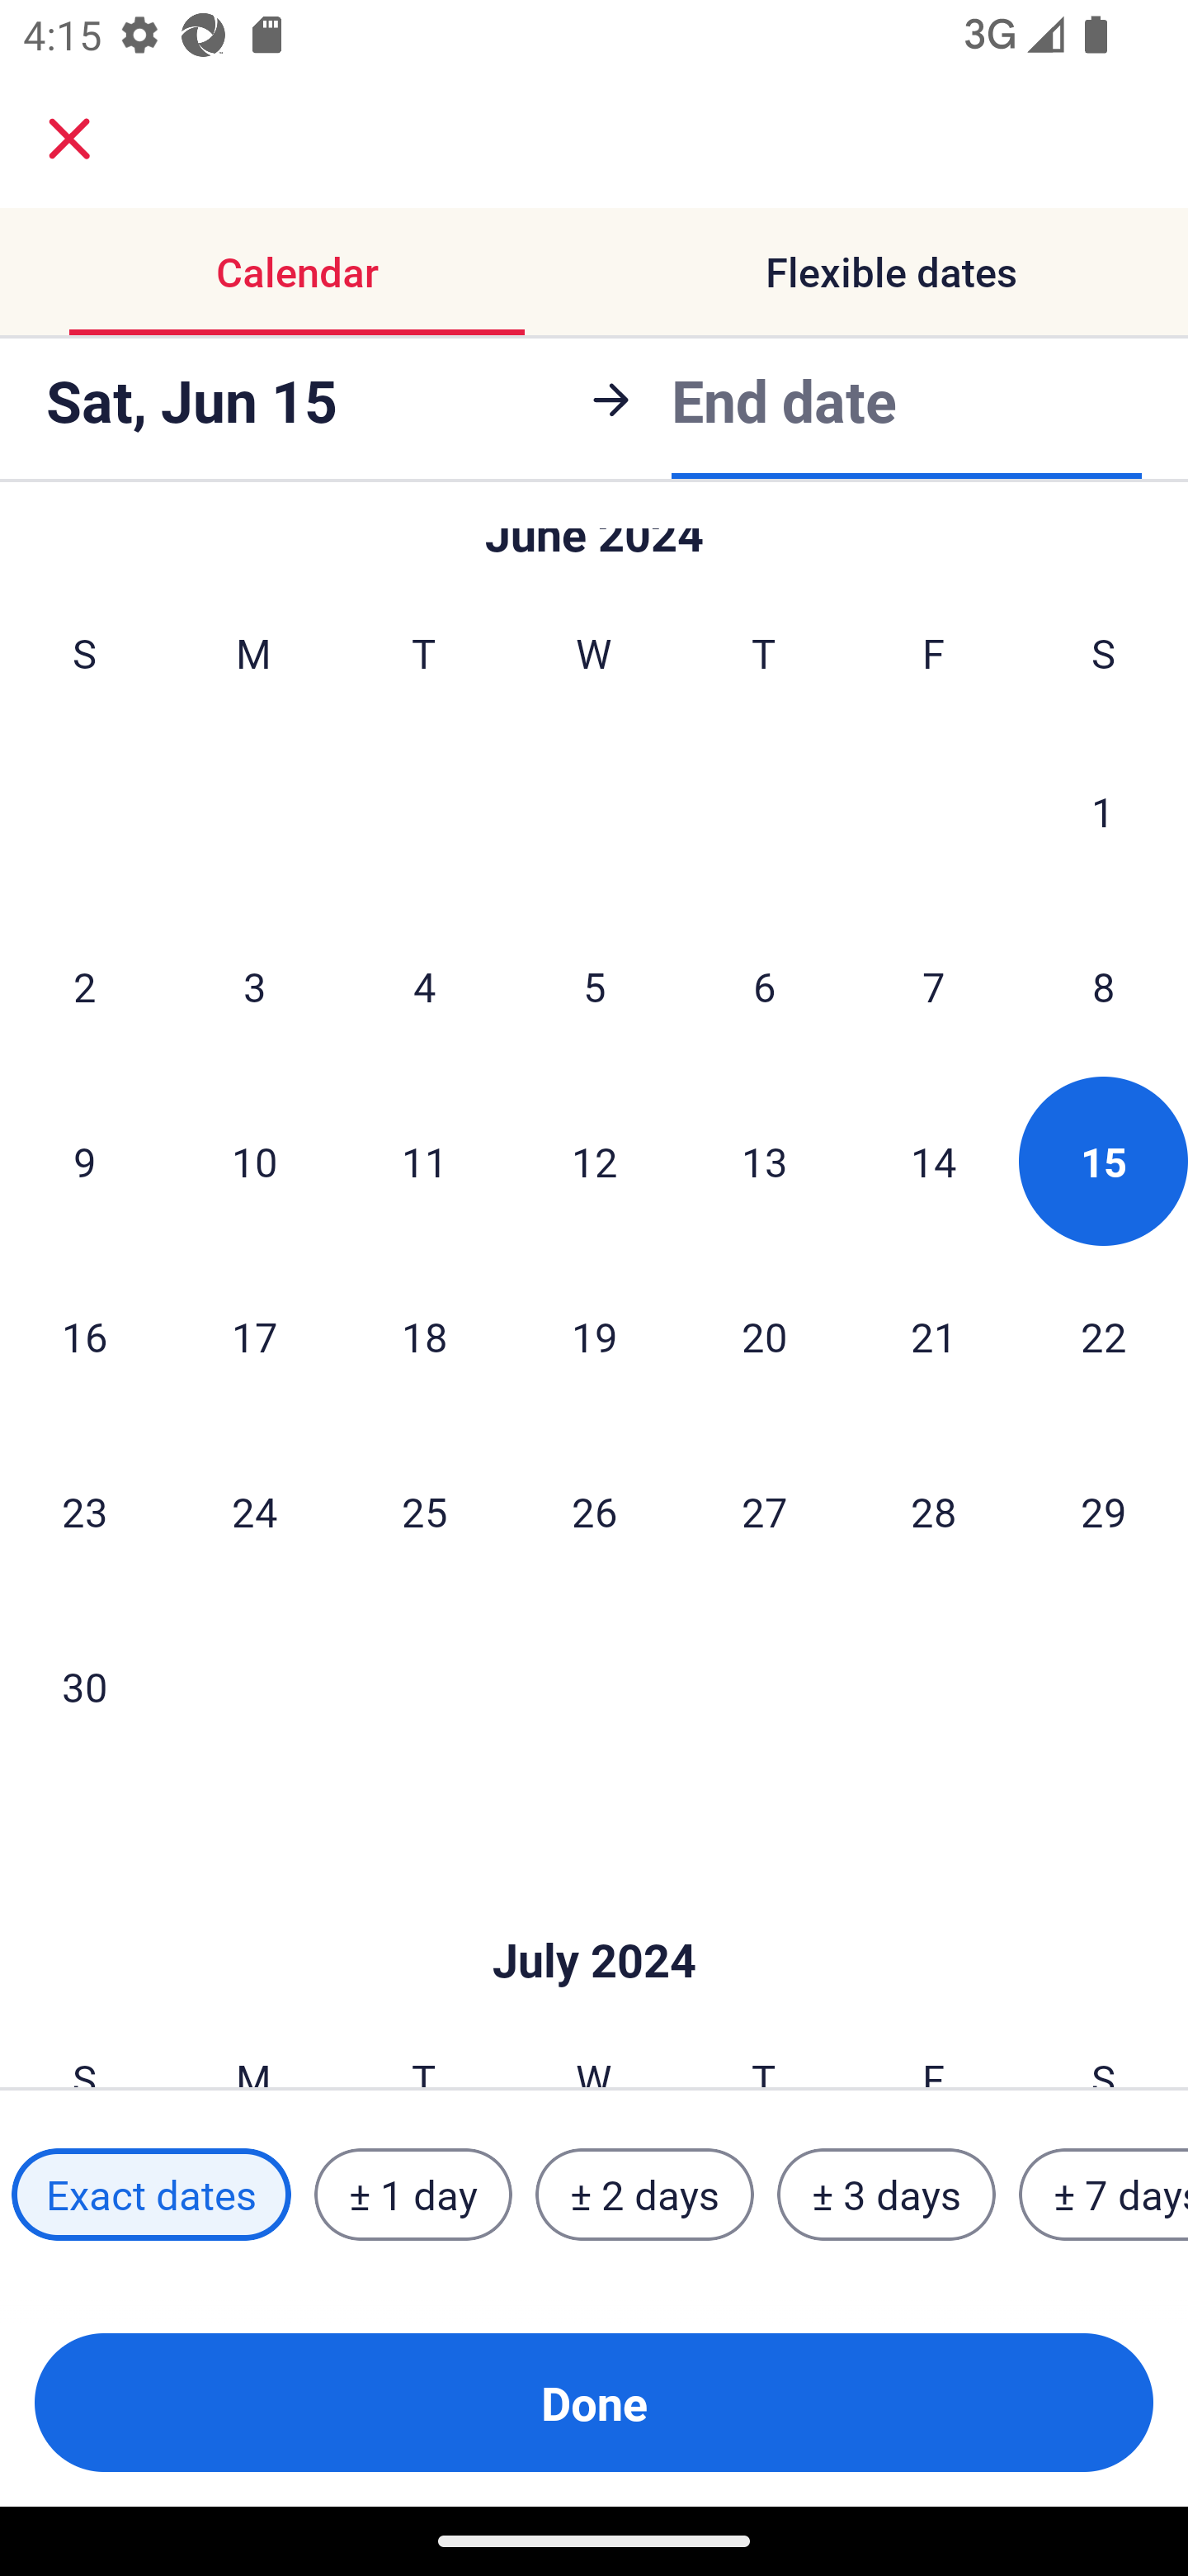 The height and width of the screenshot is (2576, 1188). Describe the element at coordinates (764, 986) in the screenshot. I see `6 Thursday, June 6, 2024` at that location.